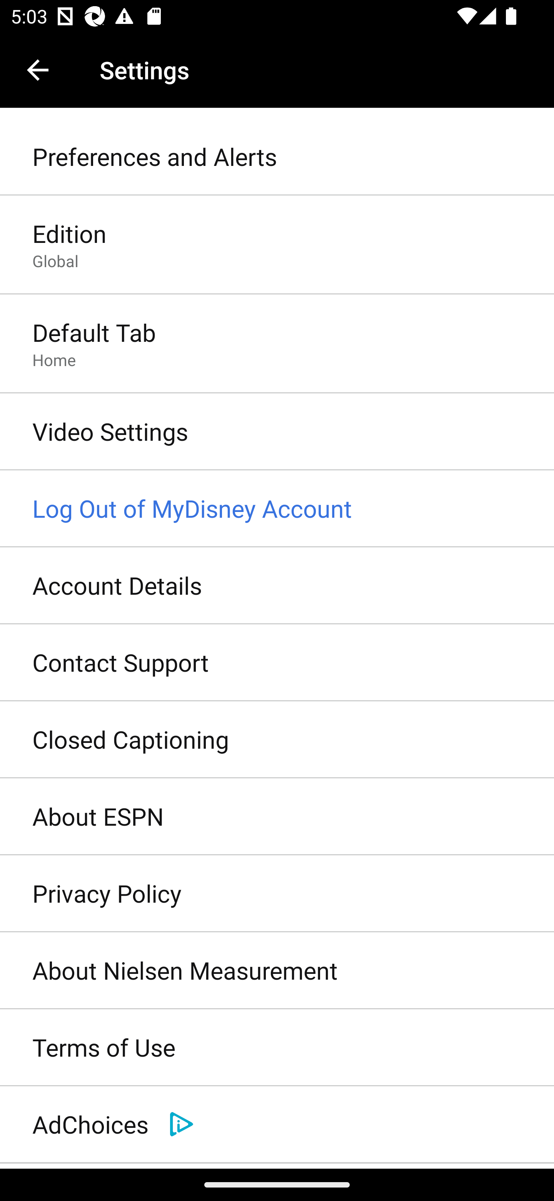 The width and height of the screenshot is (554, 1201). I want to click on Video Settings, so click(277, 432).